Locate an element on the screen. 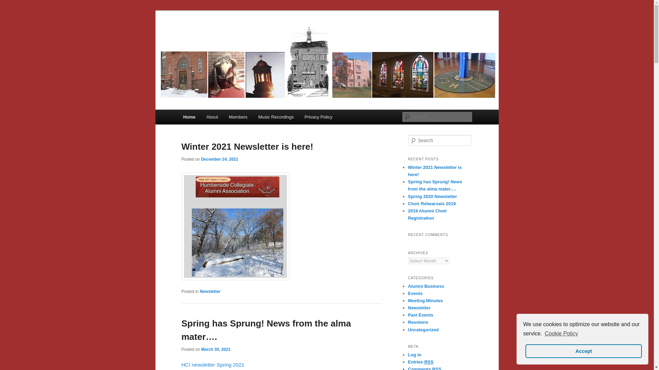 The width and height of the screenshot is (659, 370). Winter 2021 Newsletter is here! is located at coordinates (247, 146).